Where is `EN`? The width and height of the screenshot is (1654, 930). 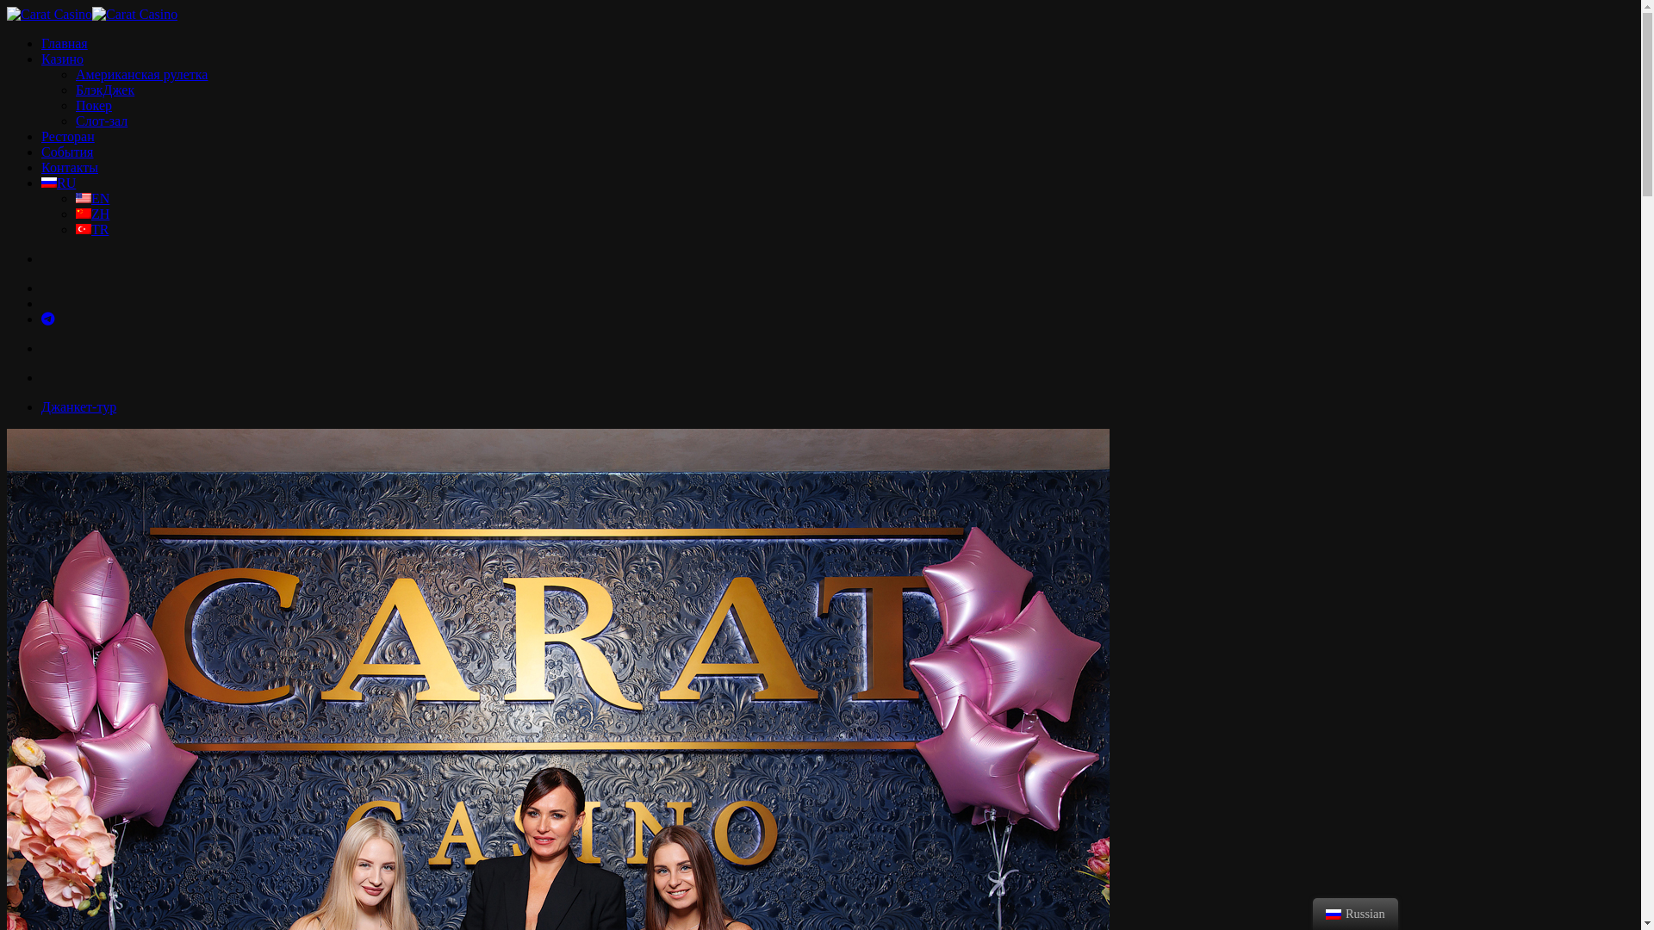 EN is located at coordinates (93, 198).